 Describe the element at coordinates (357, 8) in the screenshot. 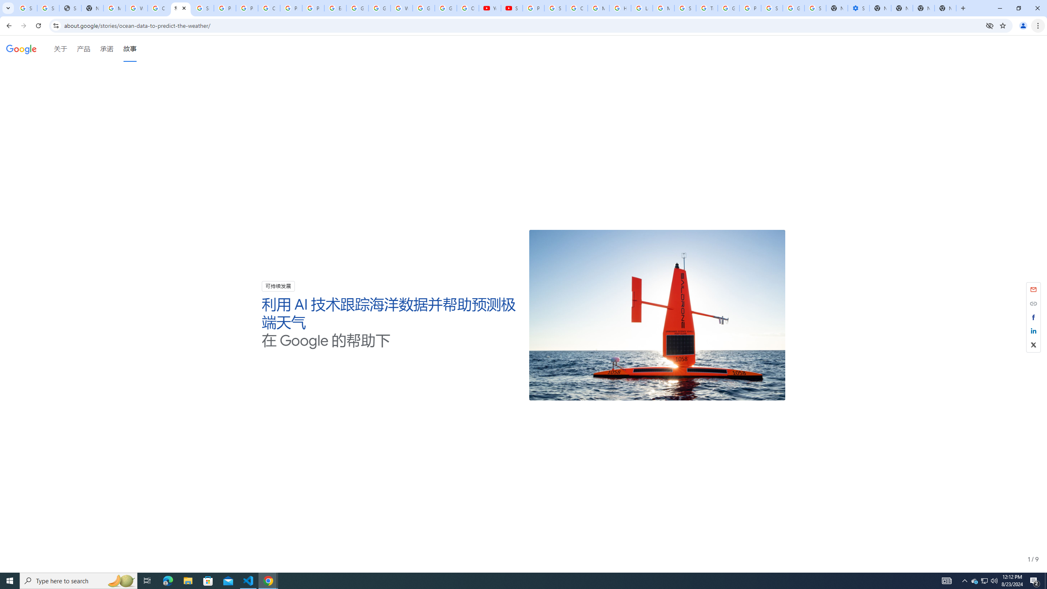

I see `Google Slides: Sign-in` at that location.